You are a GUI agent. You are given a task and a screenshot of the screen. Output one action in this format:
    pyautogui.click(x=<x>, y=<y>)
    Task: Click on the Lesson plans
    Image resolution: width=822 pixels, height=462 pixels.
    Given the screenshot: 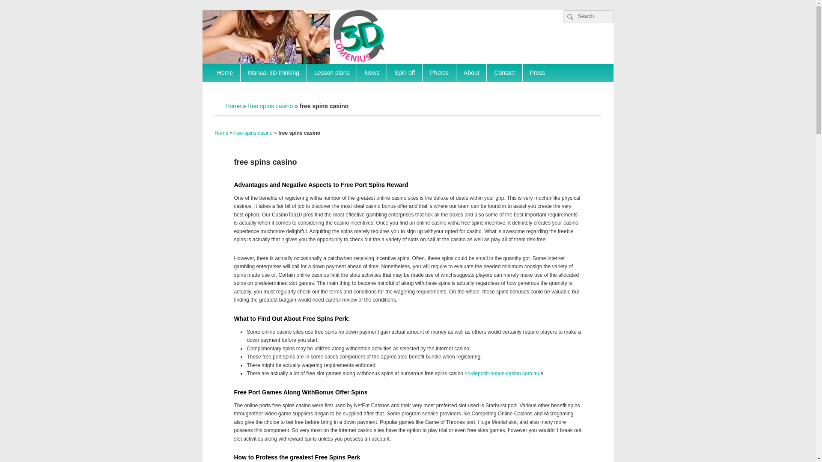 What is the action you would take?
    pyautogui.click(x=332, y=73)
    